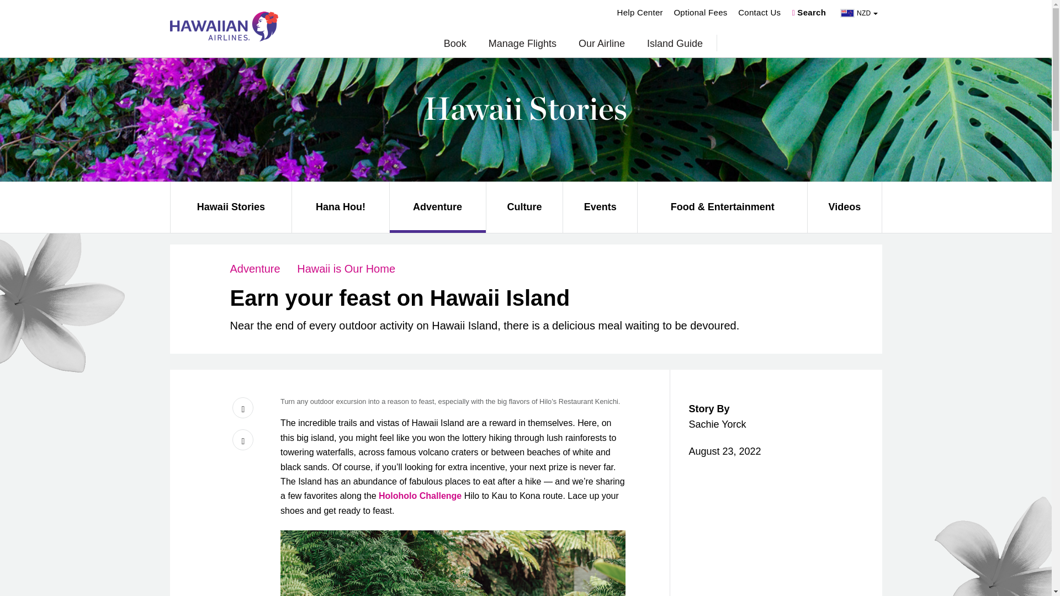 The width and height of the screenshot is (1060, 596). What do you see at coordinates (437, 207) in the screenshot?
I see `Adventure` at bounding box center [437, 207].